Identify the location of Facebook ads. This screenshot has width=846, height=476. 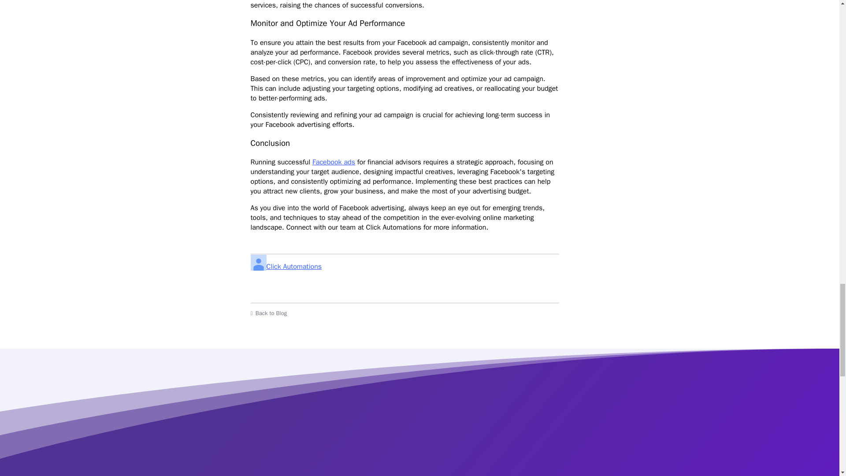
(334, 162).